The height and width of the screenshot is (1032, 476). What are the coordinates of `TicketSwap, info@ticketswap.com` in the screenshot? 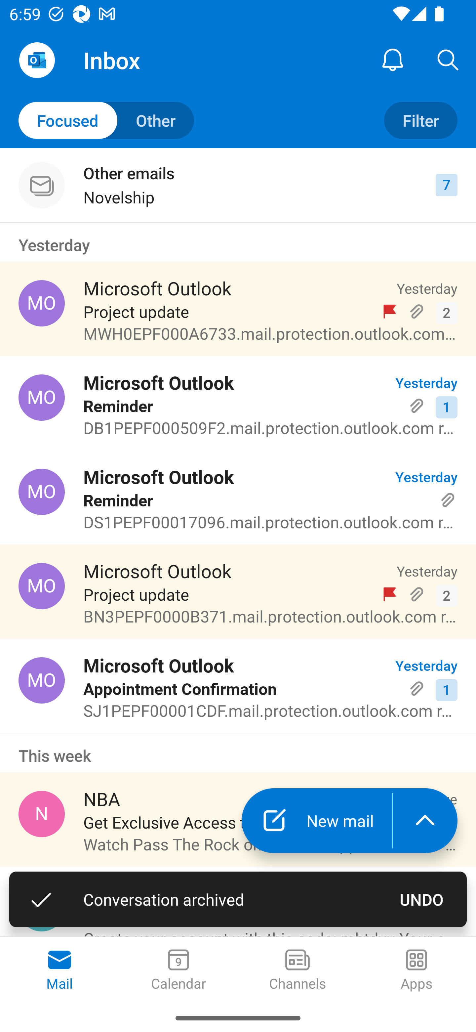 It's located at (42, 908).